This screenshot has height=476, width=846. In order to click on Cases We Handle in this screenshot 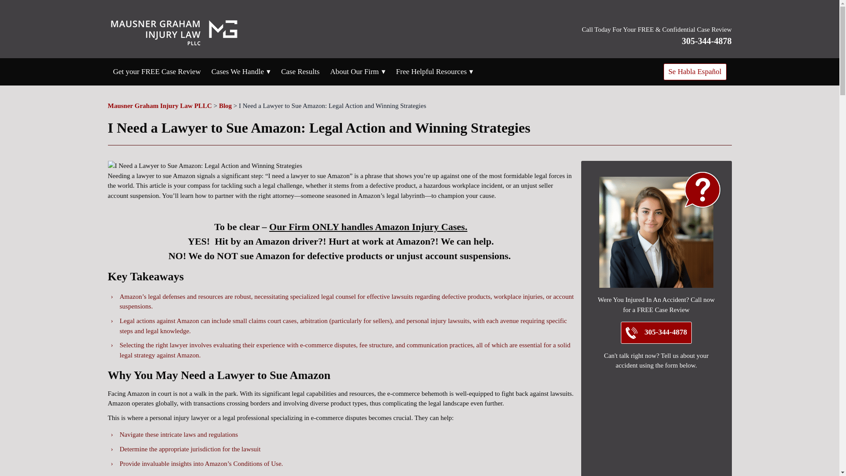, I will do `click(238, 72)`.